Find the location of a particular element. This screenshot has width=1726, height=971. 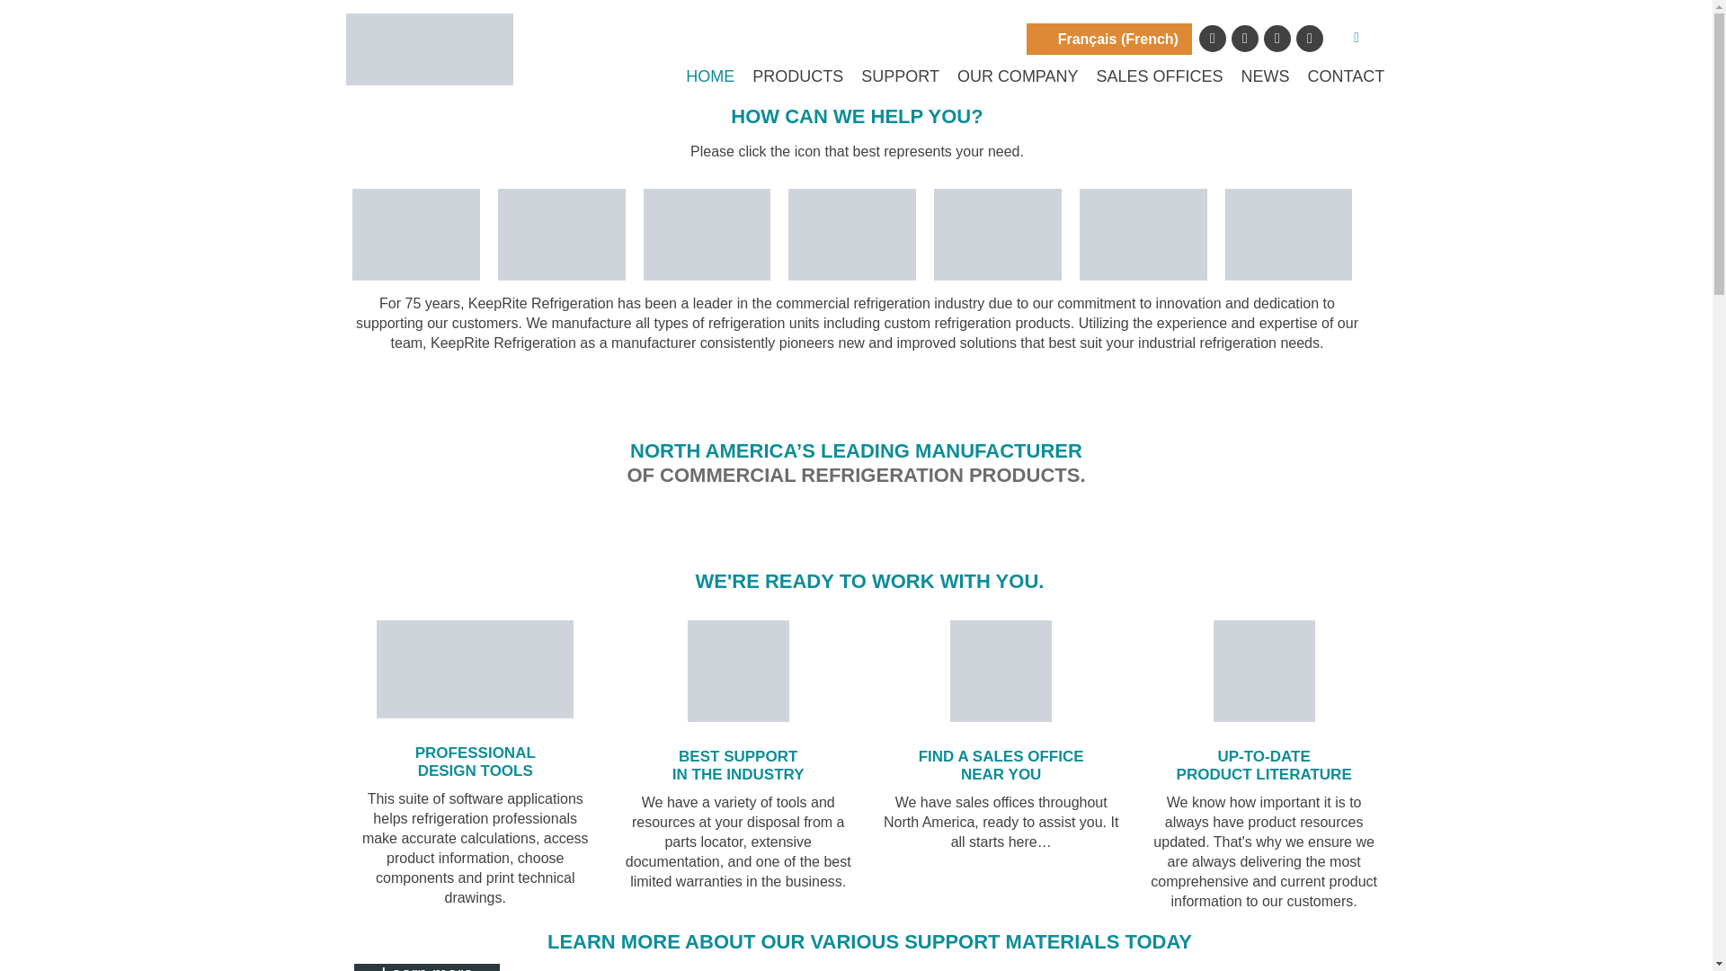

PRODUCTS is located at coordinates (798, 76).